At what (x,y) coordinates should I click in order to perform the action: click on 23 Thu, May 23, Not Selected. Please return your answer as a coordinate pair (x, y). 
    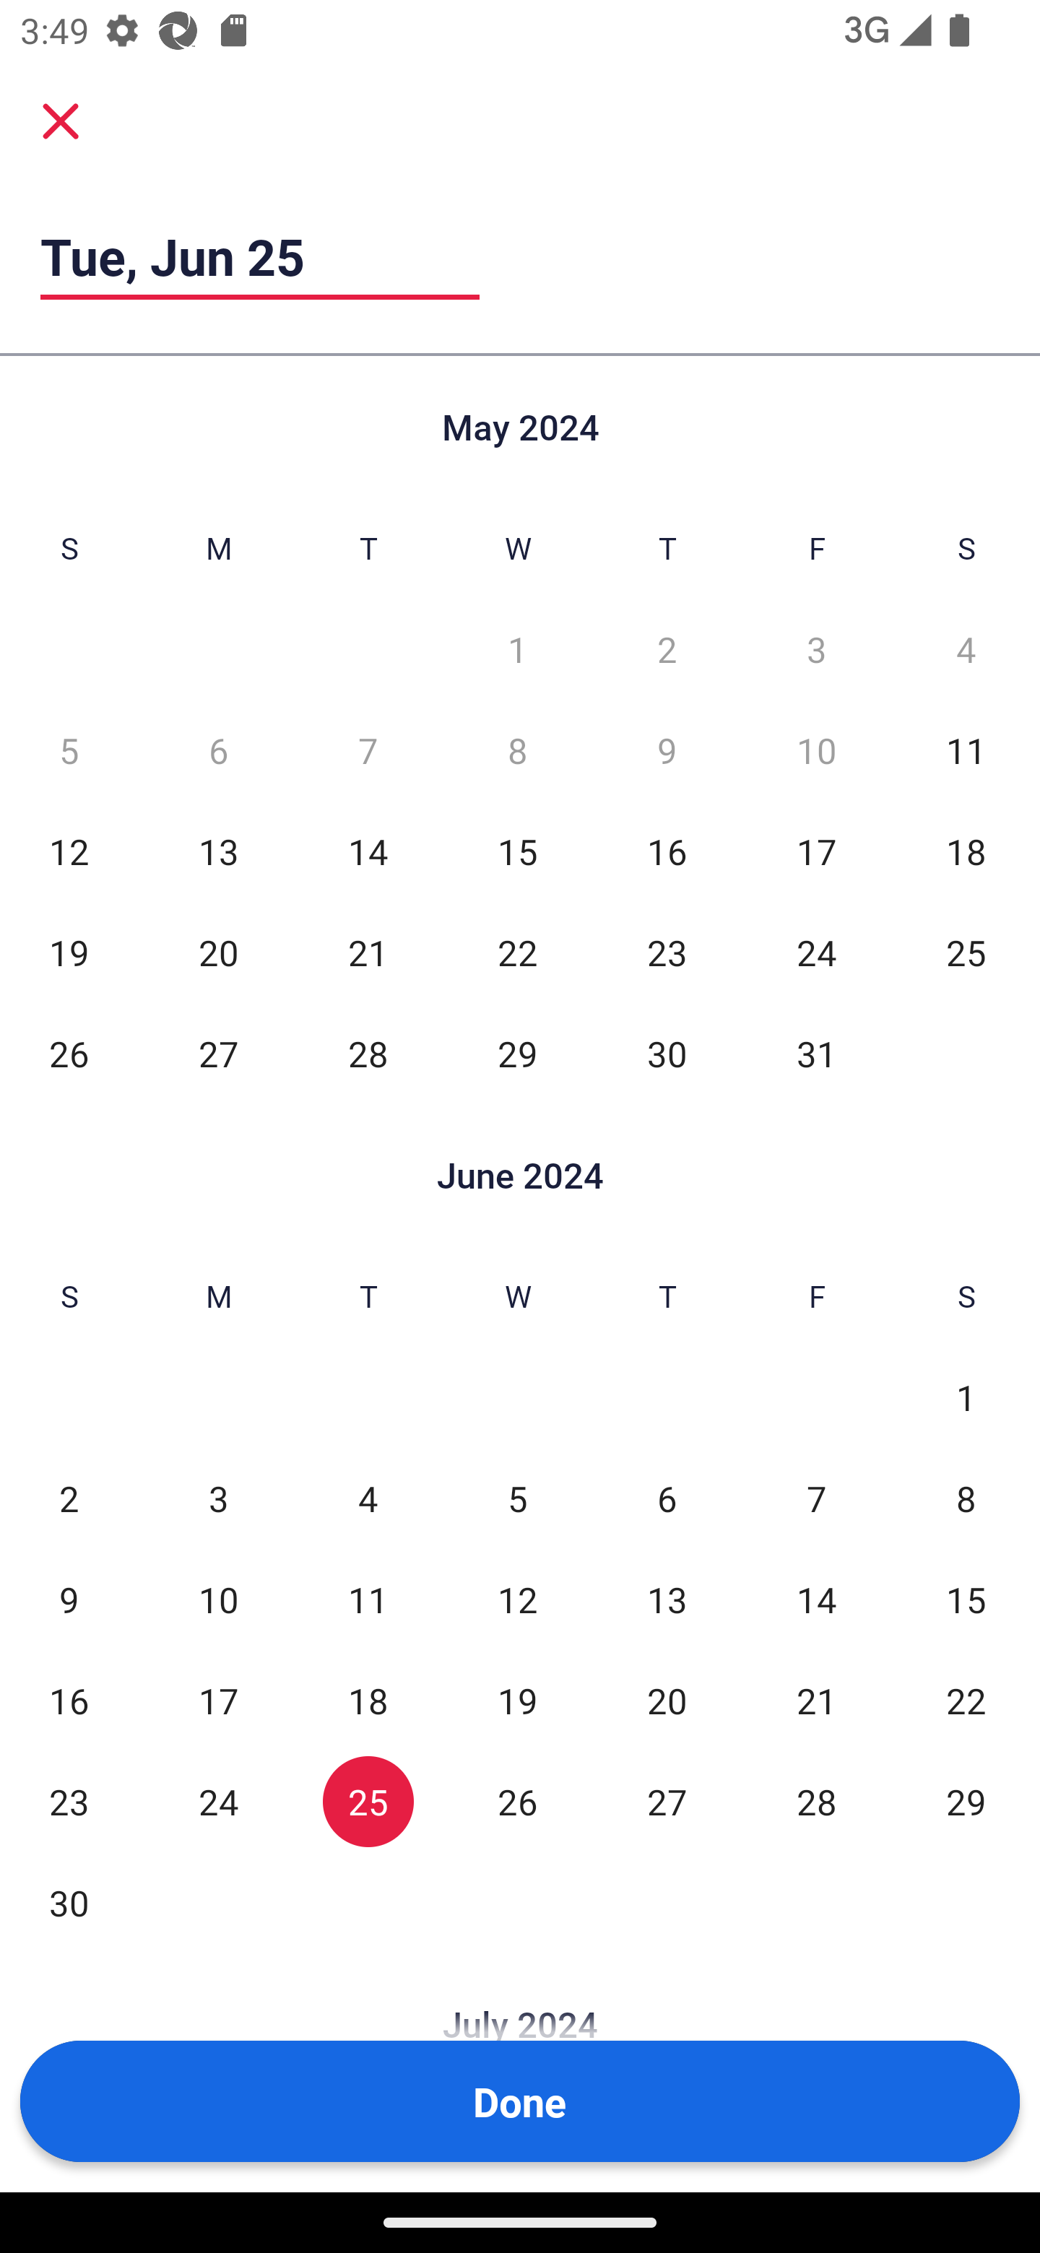
    Looking at the image, I should click on (667, 952).